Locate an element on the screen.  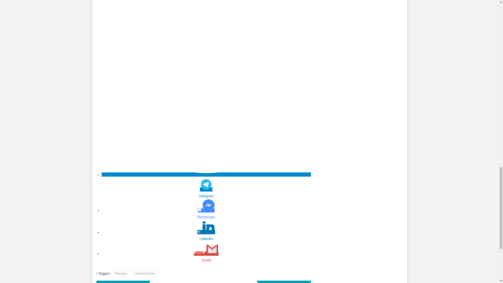
Messenger is located at coordinates (206, 214).